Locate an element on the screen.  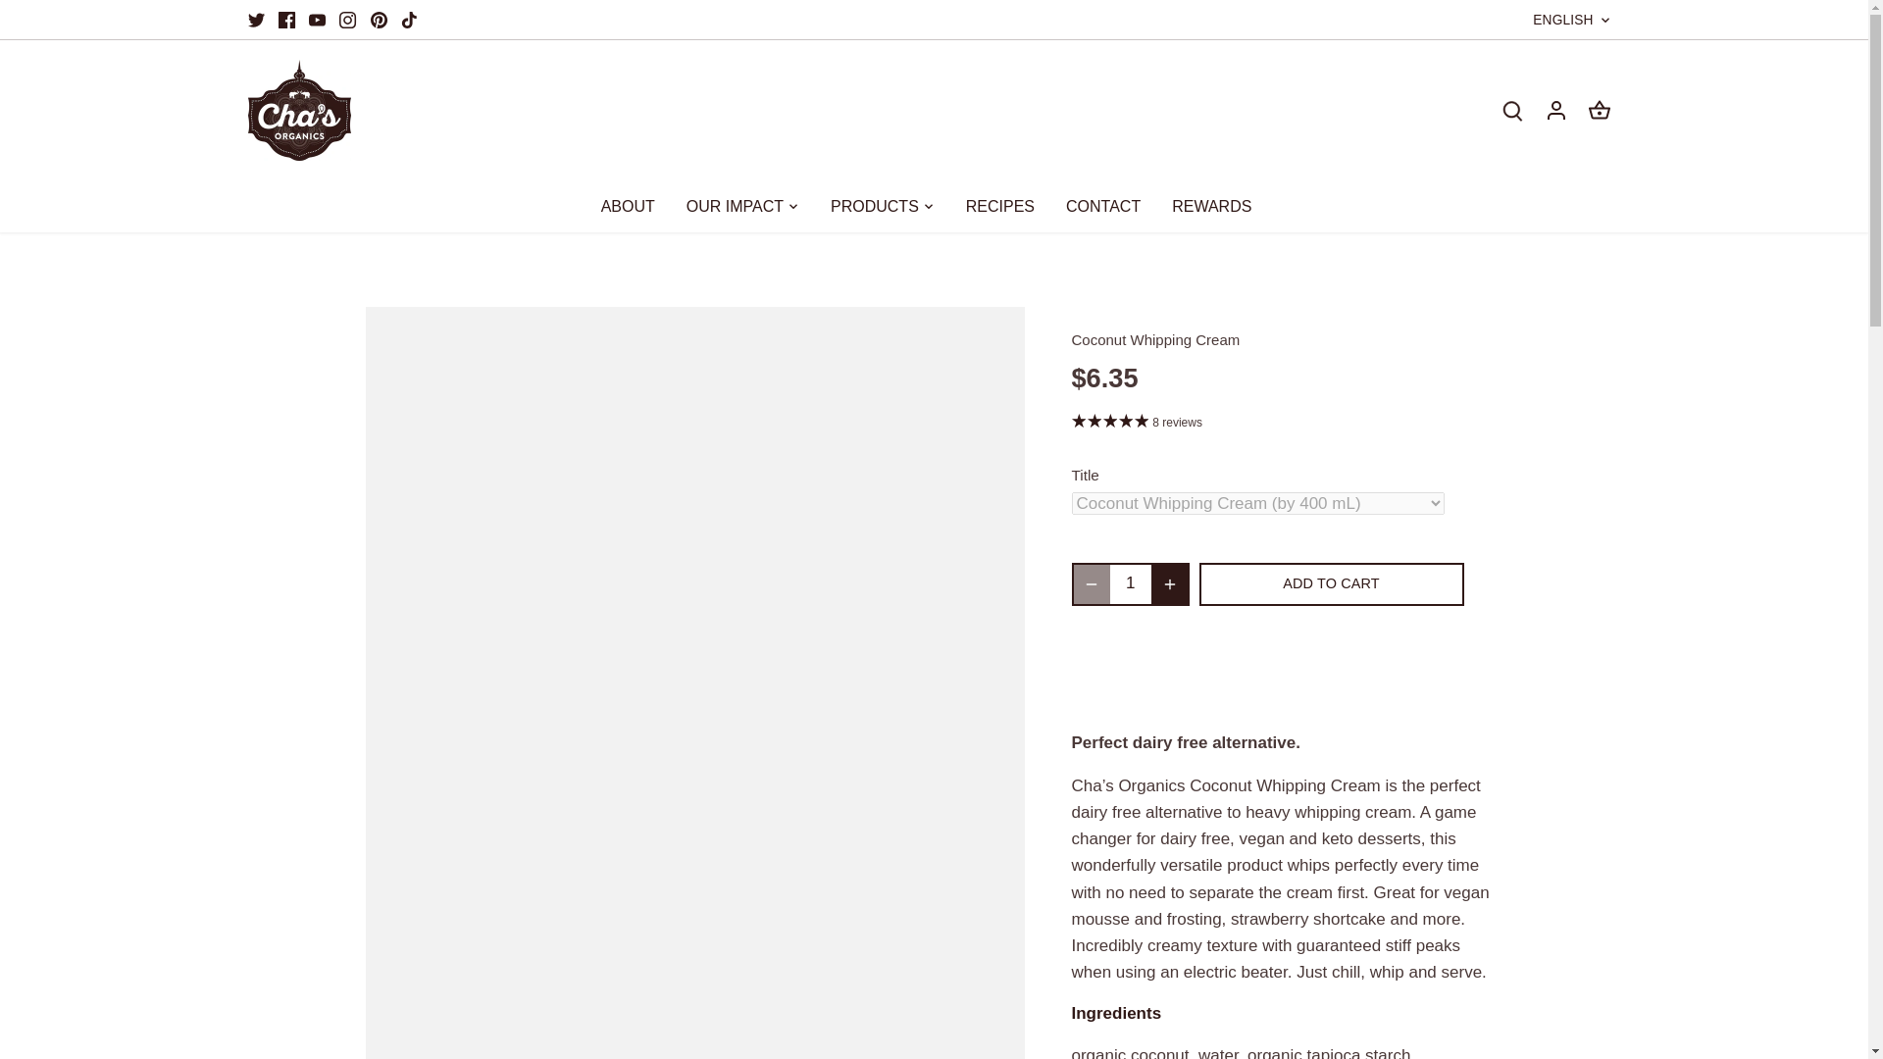
Twitter is located at coordinates (255, 20).